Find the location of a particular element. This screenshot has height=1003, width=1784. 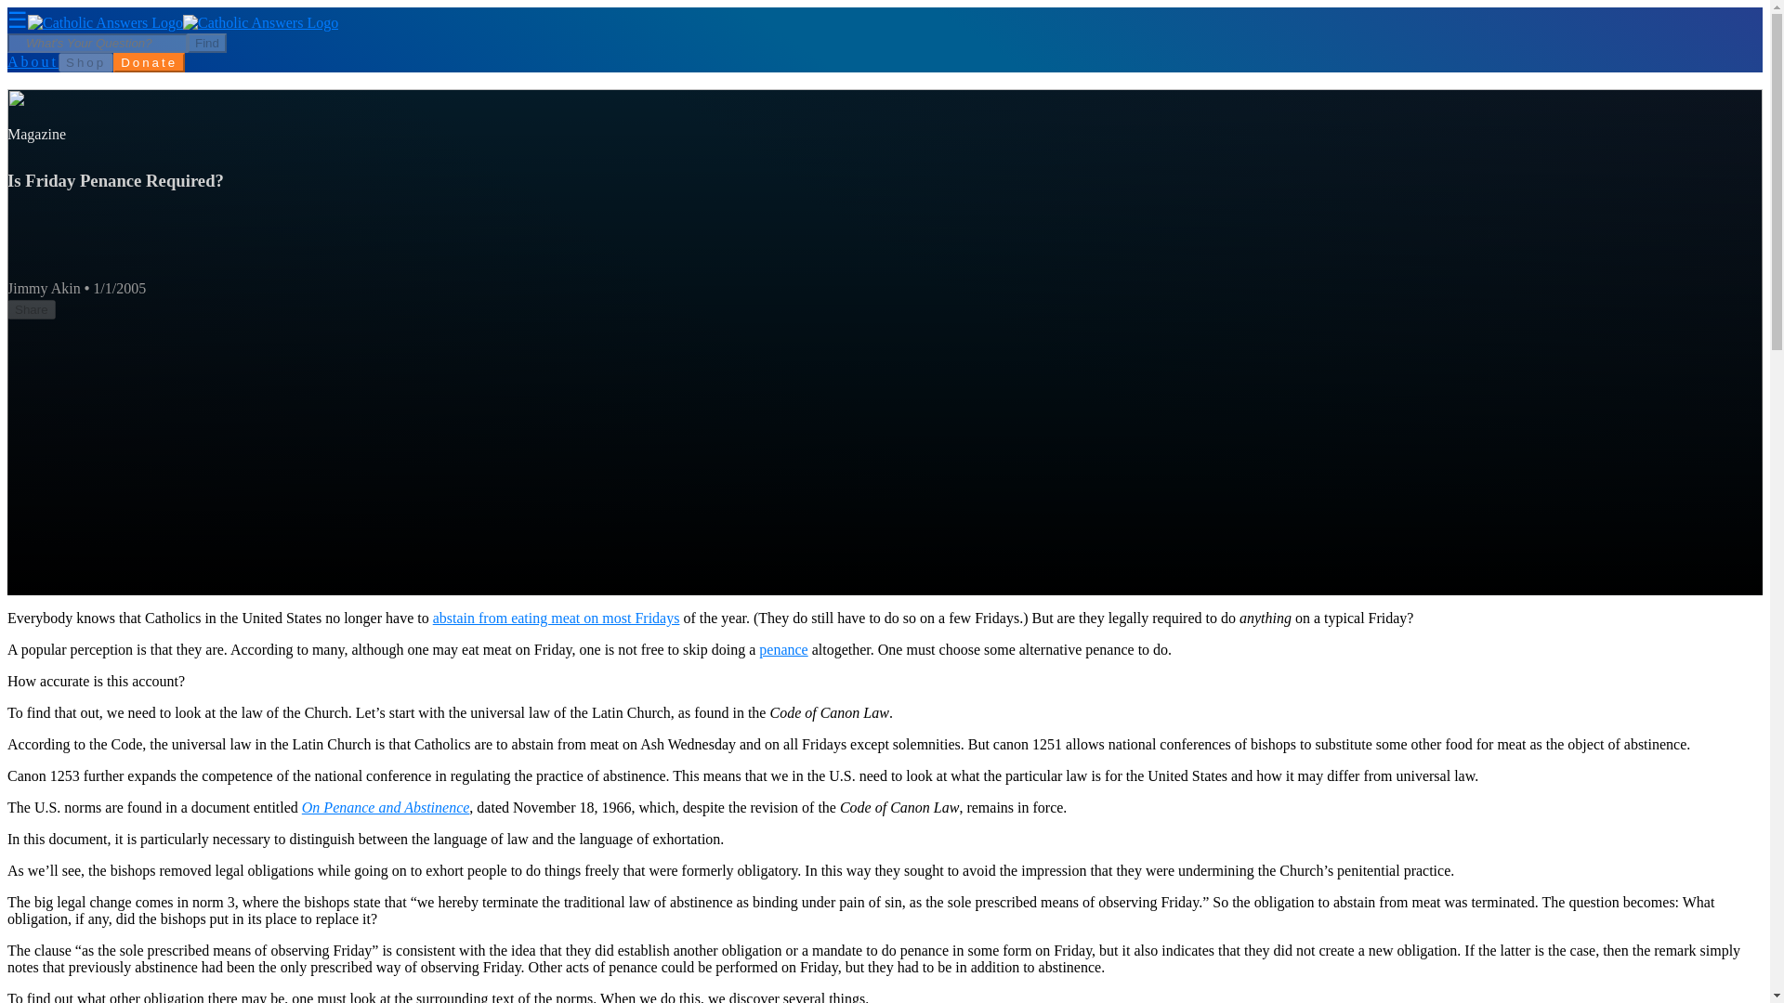

Find is located at coordinates (206, 43).